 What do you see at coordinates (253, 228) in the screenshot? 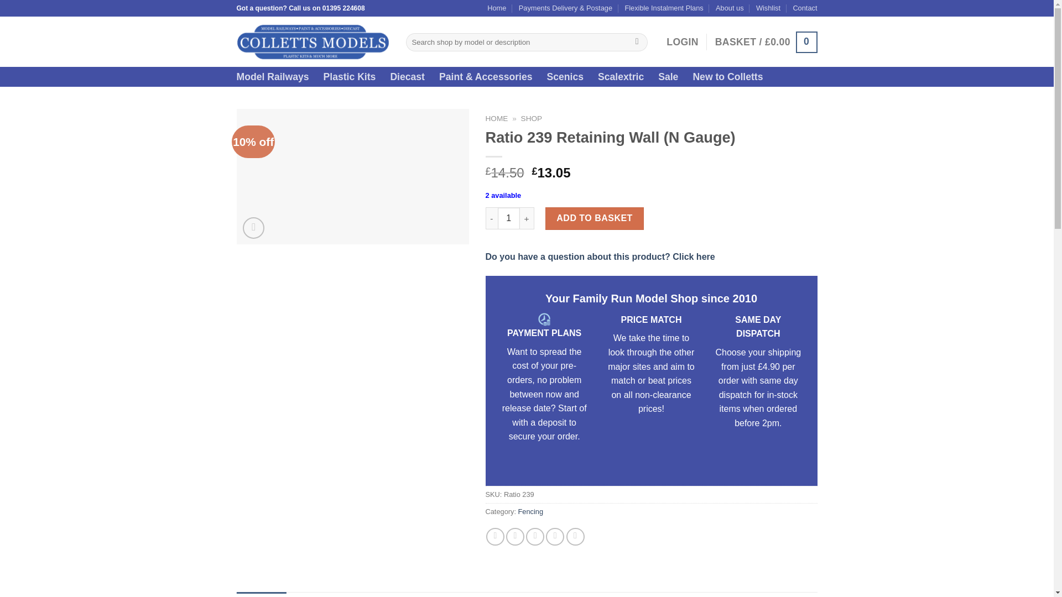
I see `Zoom` at bounding box center [253, 228].